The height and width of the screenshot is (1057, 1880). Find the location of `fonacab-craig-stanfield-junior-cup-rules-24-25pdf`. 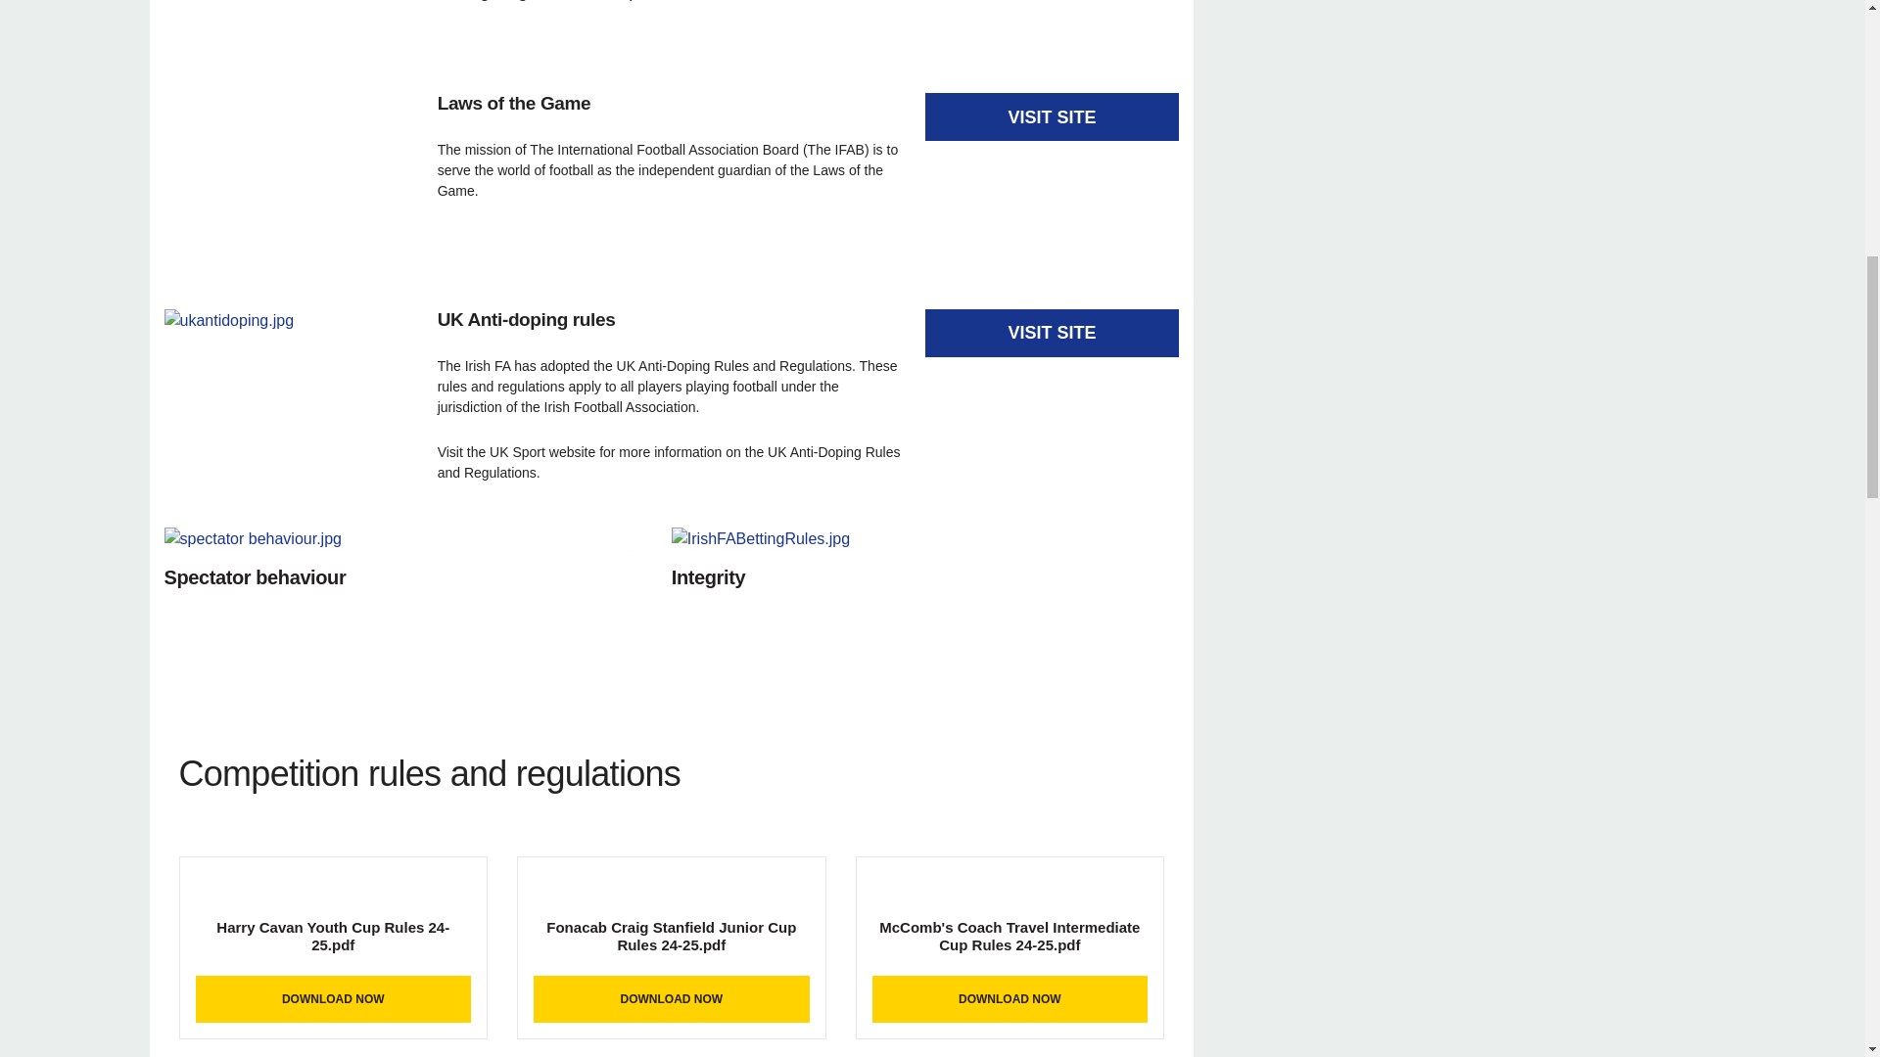

fonacab-craig-stanfield-junior-cup-rules-24-25pdf is located at coordinates (672, 924).